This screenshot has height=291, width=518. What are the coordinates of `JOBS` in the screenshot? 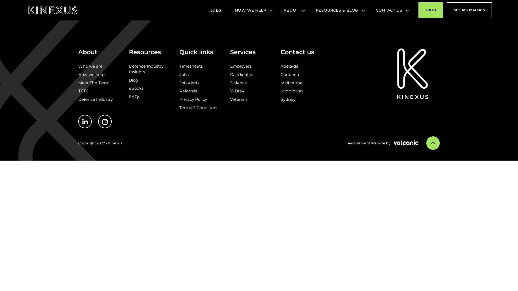 It's located at (216, 10).